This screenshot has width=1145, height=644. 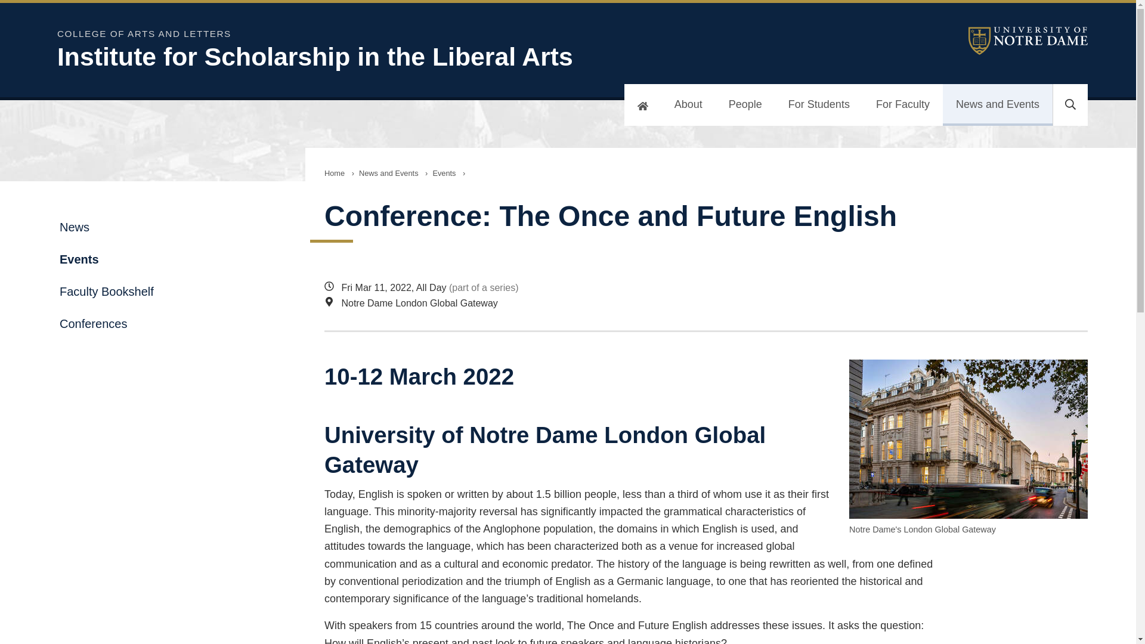 I want to click on Fri Mar 11, 2022 12:00 am - 11:59 pm, so click(x=635, y=287).